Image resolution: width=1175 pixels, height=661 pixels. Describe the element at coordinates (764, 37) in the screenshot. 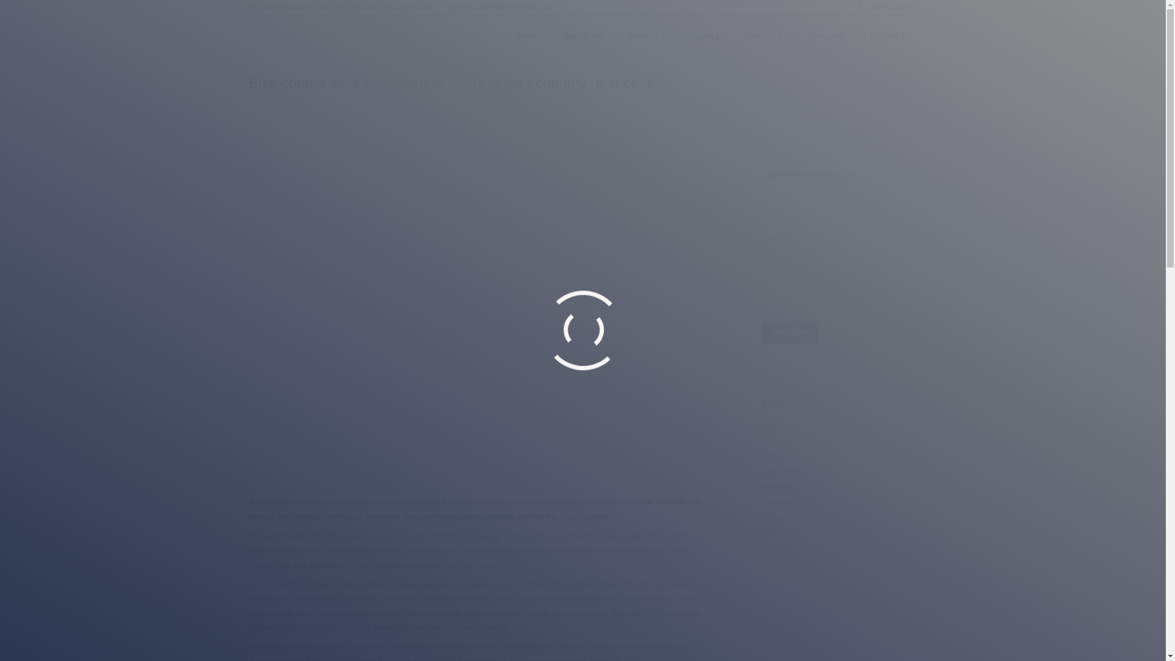

I see `UPDATES` at that location.